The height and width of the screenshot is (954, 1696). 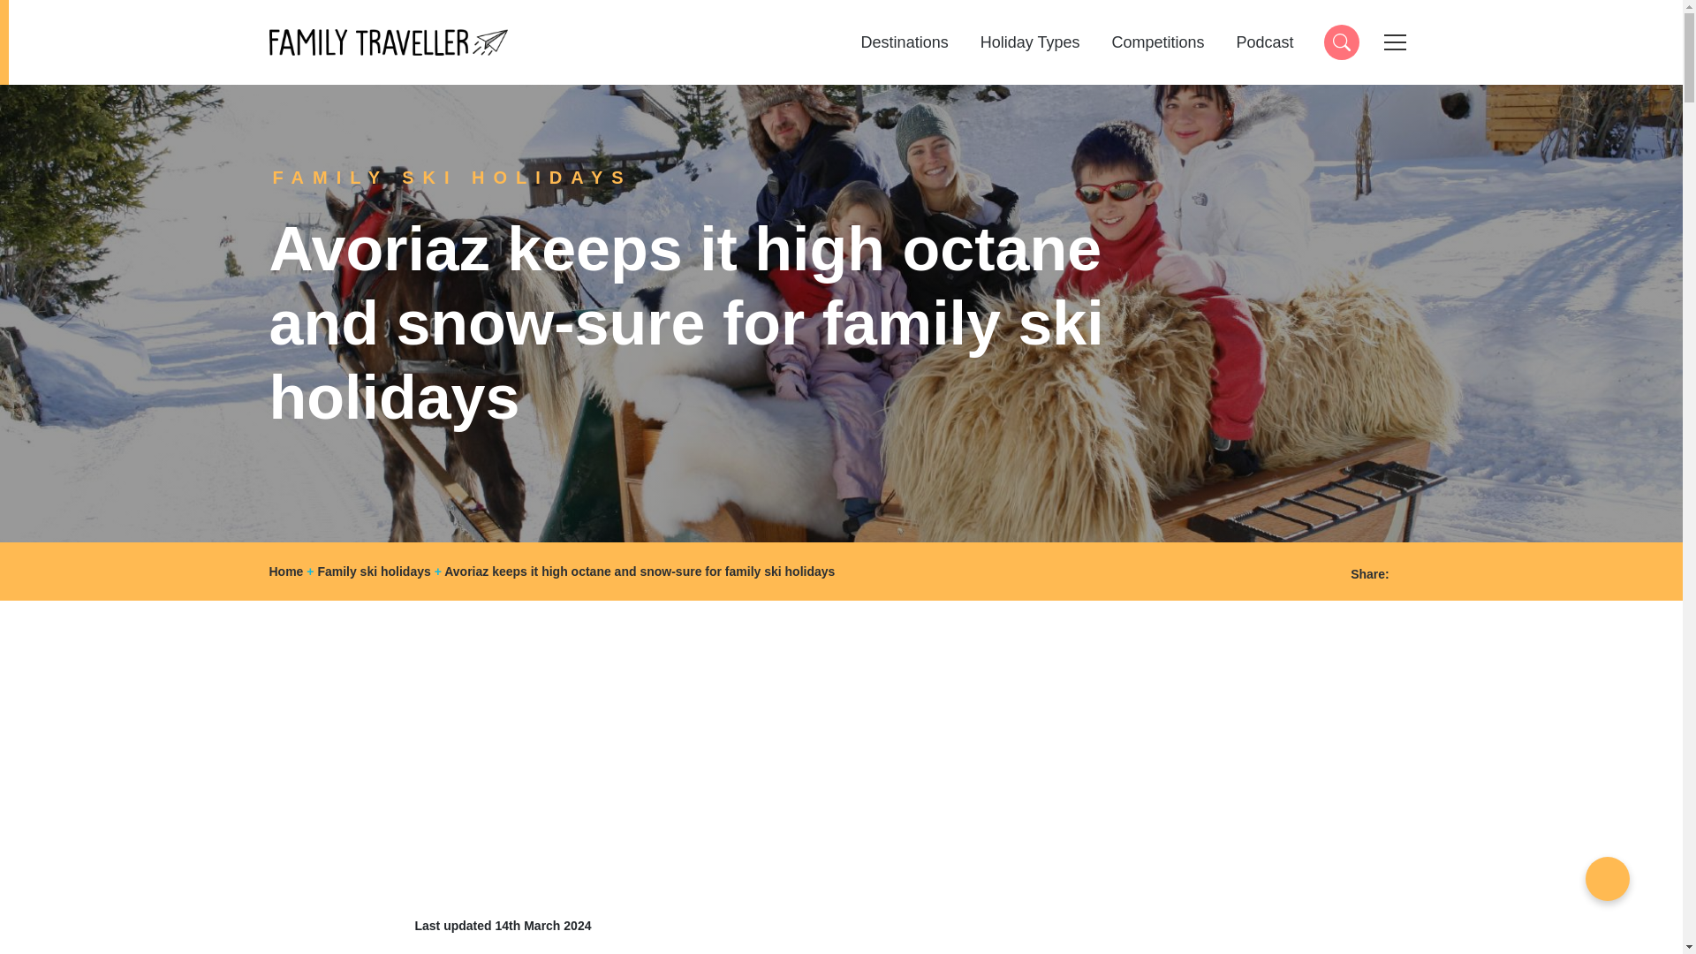 What do you see at coordinates (1340, 42) in the screenshot?
I see `Search anything...` at bounding box center [1340, 42].